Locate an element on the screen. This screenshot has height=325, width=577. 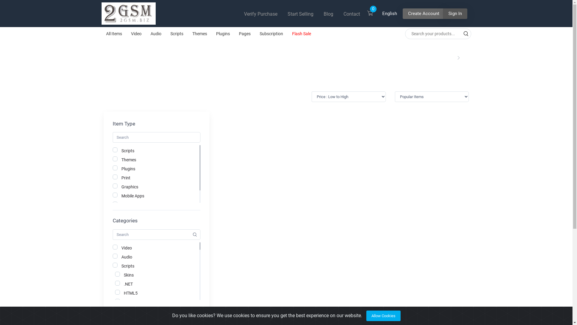
Plugins is located at coordinates (223, 34).